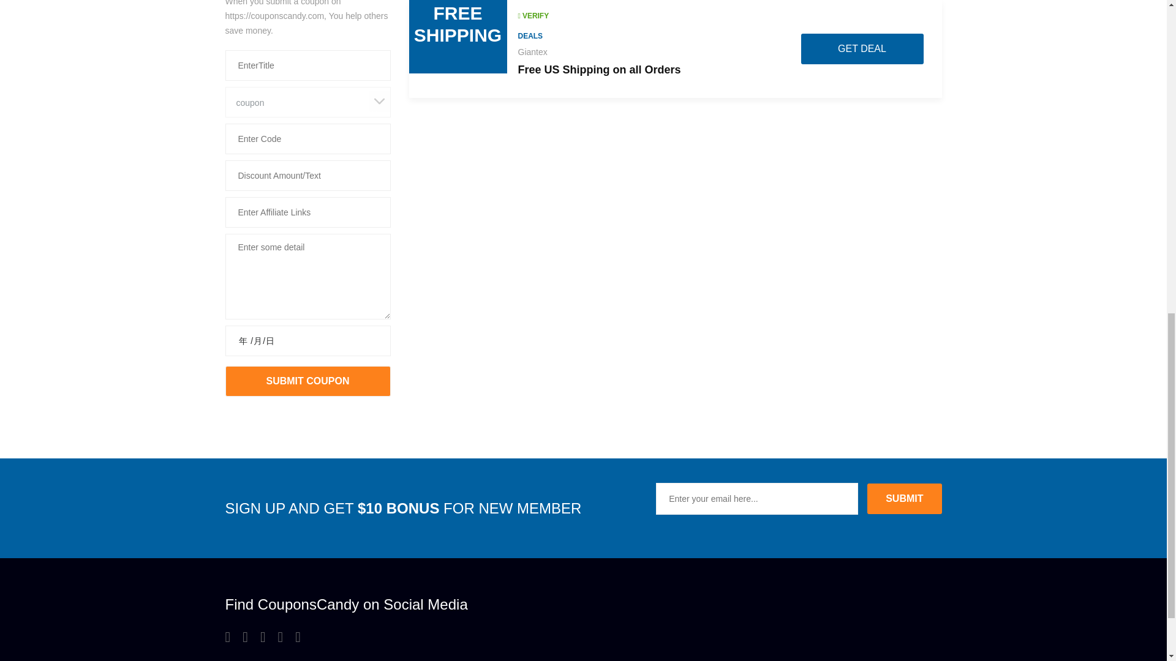  I want to click on SUBMIT COUPON, so click(307, 381).